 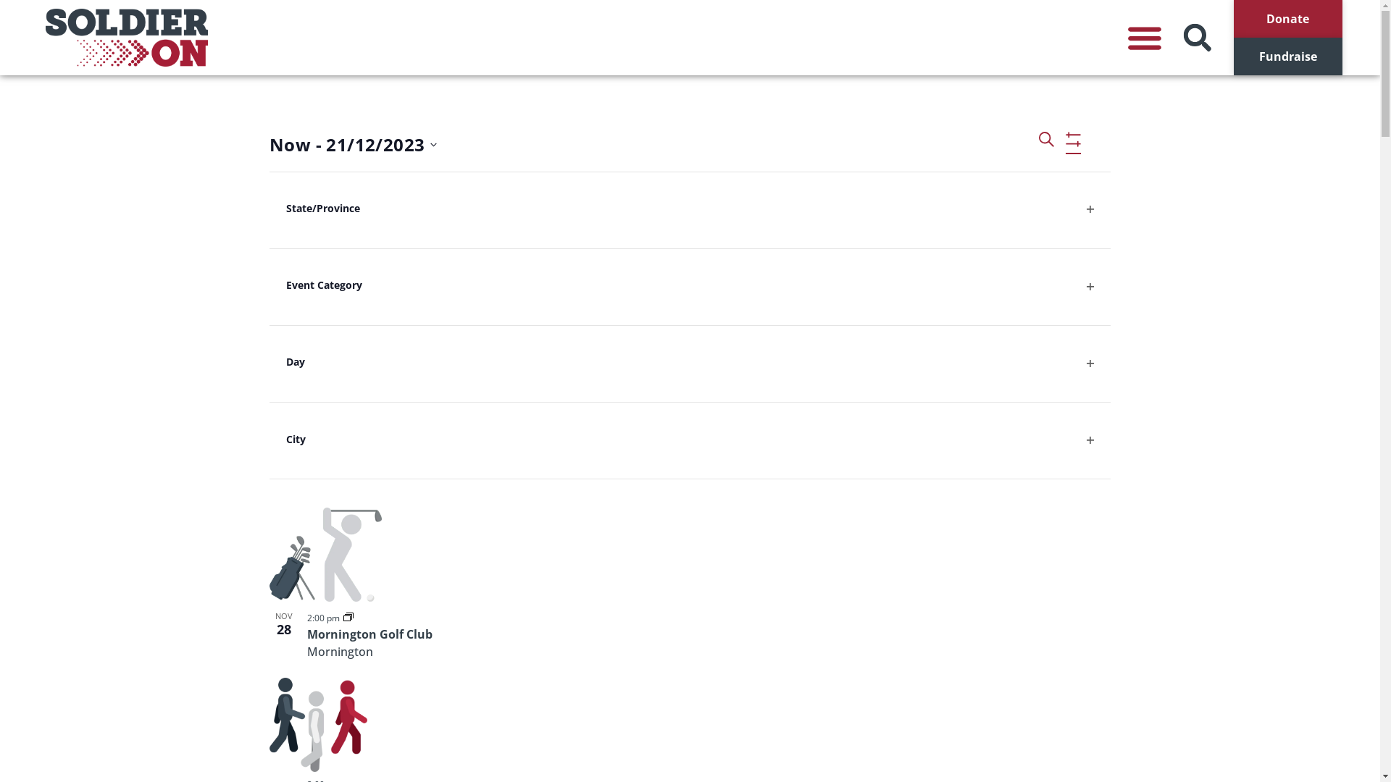 What do you see at coordinates (690, 442) in the screenshot?
I see `City
Open filter` at bounding box center [690, 442].